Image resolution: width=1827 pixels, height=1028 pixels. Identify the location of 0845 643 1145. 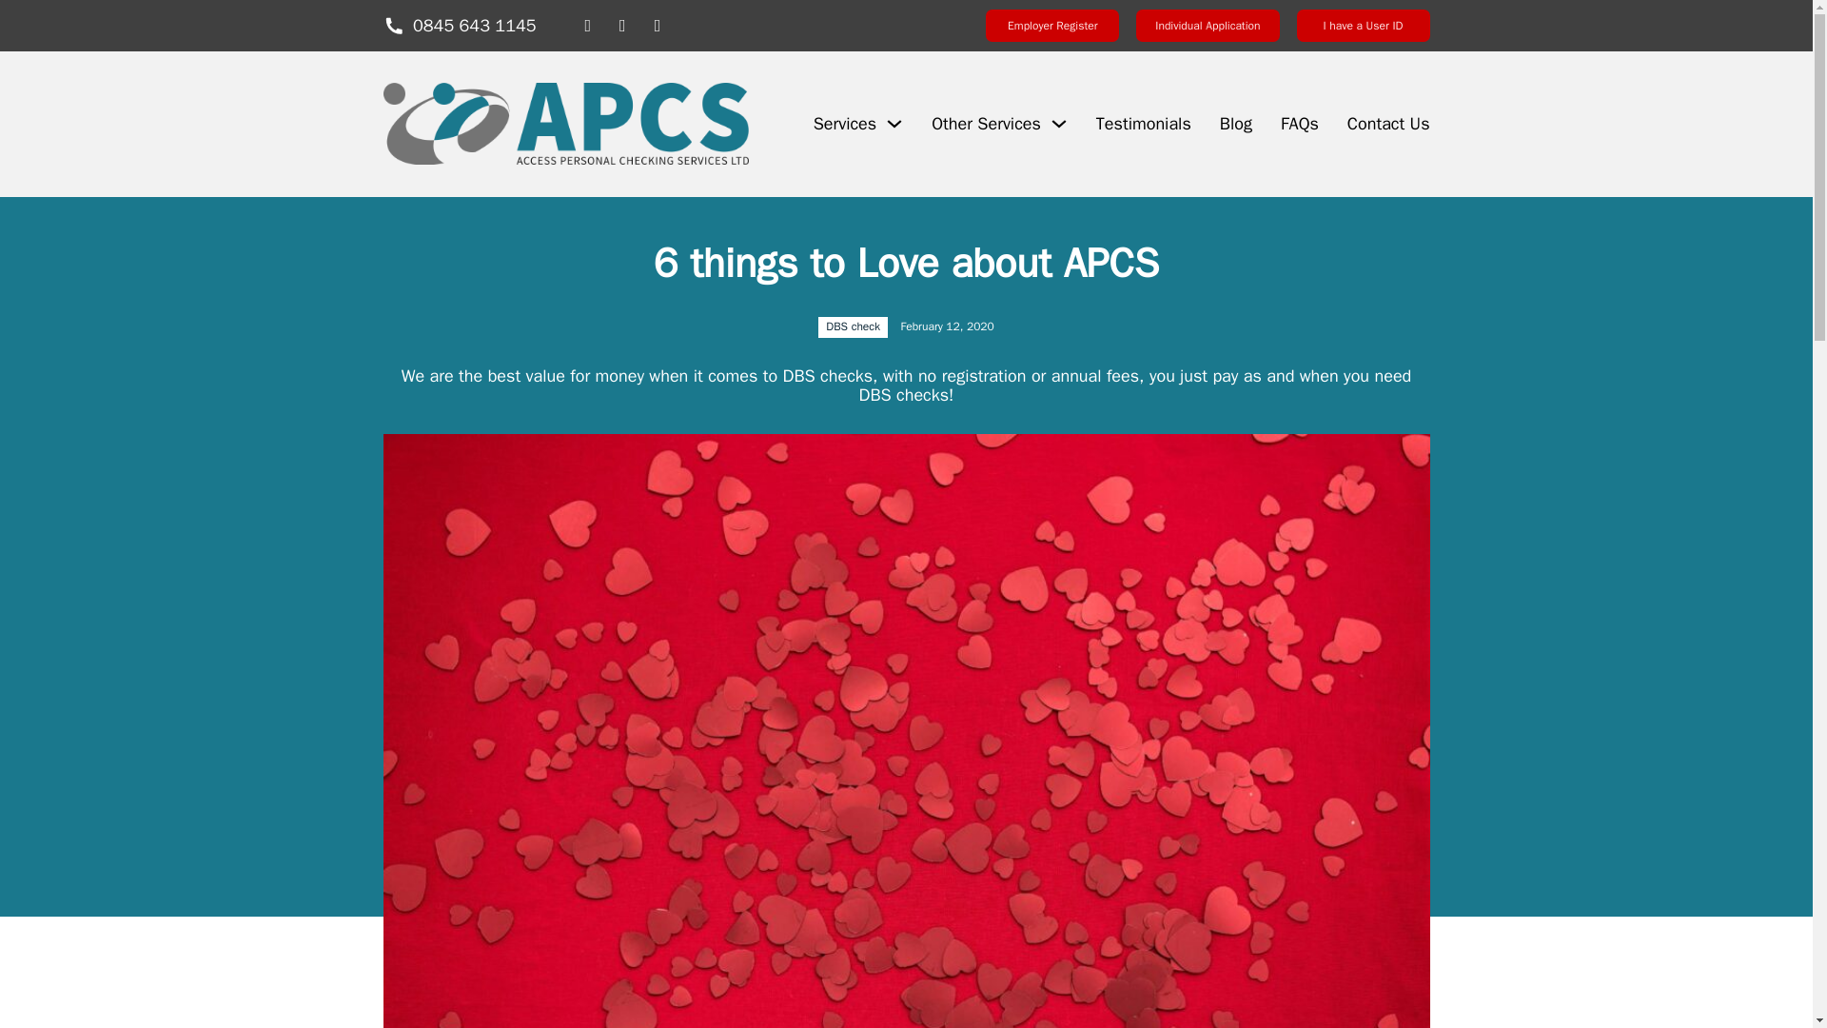
(459, 26).